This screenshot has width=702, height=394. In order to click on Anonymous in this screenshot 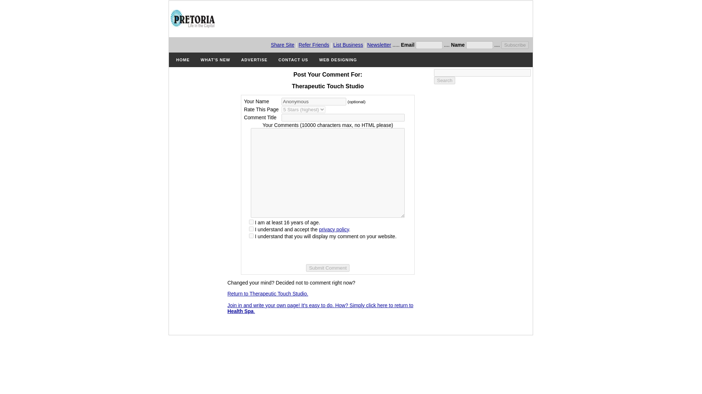, I will do `click(314, 101)`.